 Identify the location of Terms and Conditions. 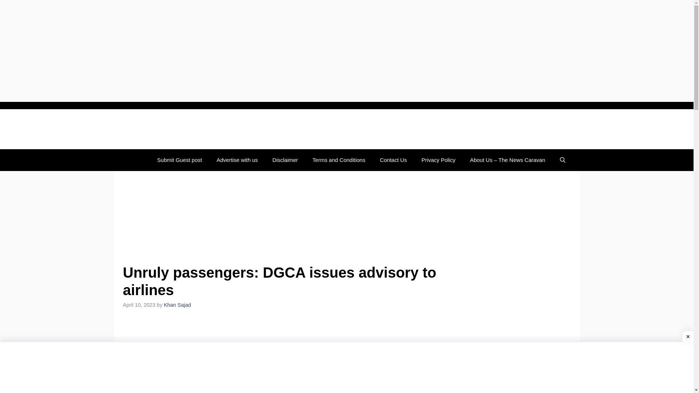
(339, 160).